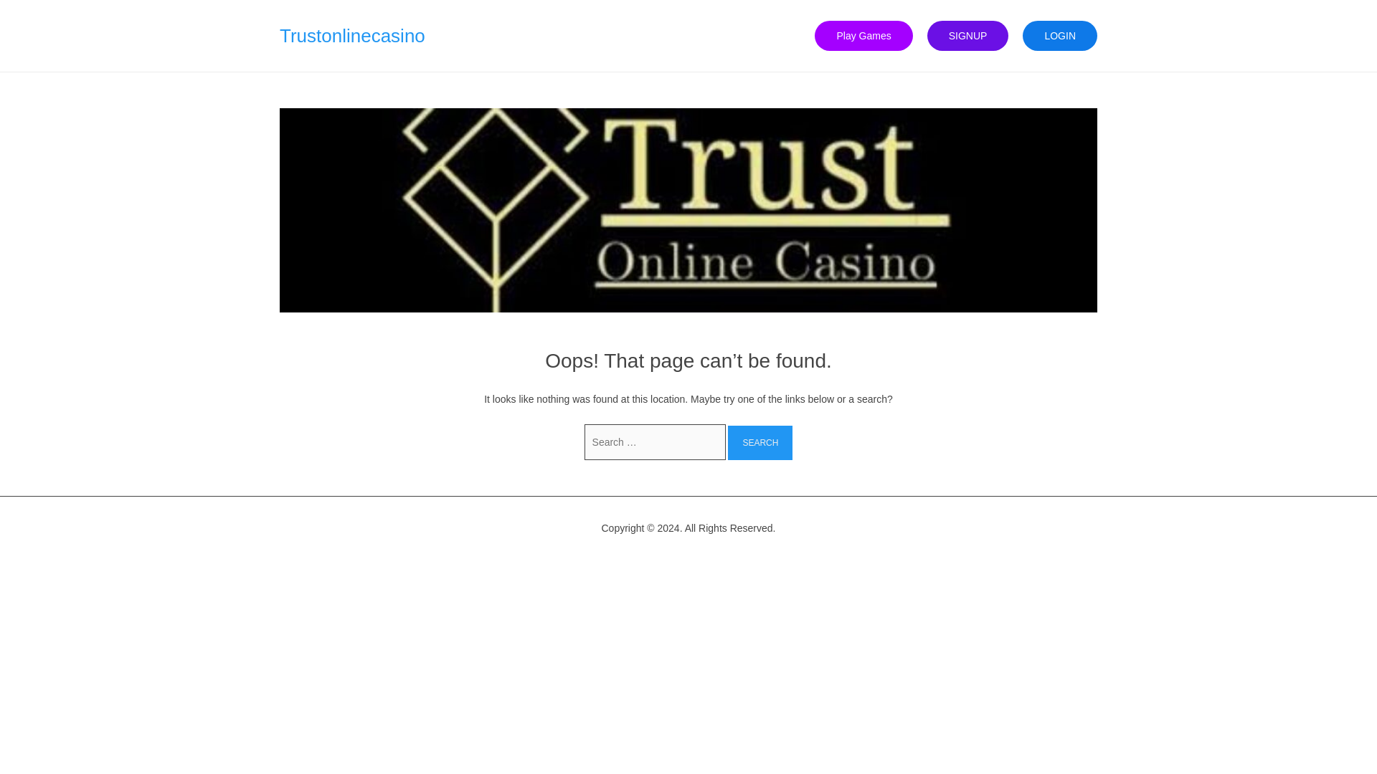 This screenshot has width=1377, height=774. What do you see at coordinates (968, 36) in the screenshot?
I see `SIGNUP` at bounding box center [968, 36].